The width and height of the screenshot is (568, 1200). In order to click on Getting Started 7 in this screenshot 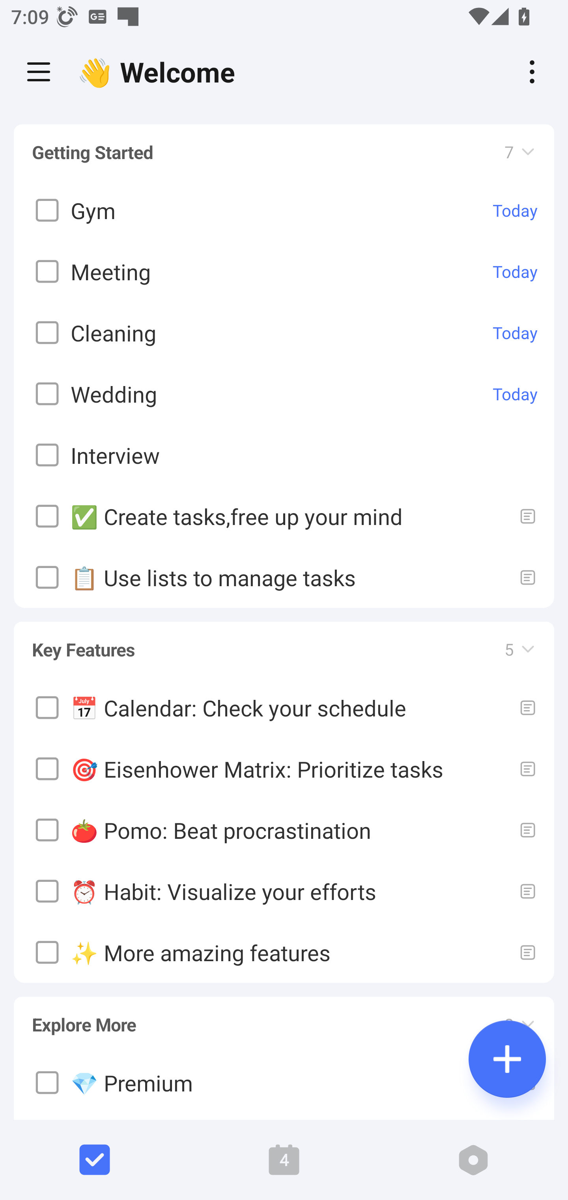, I will do `click(284, 152)`.